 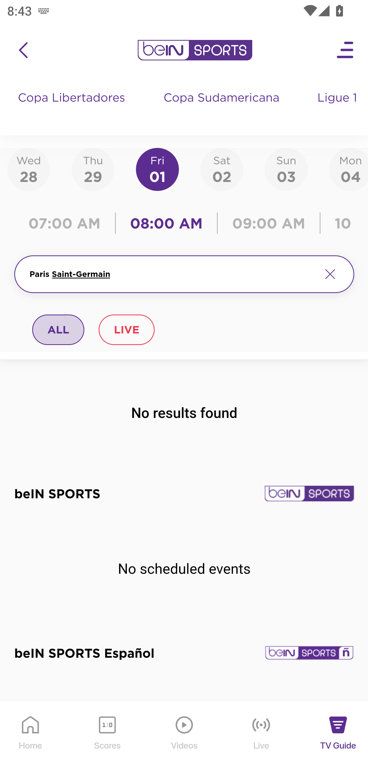 I want to click on Paris Saint-Germain, so click(x=172, y=274).